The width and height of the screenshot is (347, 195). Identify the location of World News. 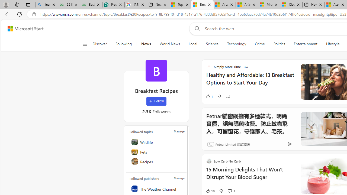
(170, 44).